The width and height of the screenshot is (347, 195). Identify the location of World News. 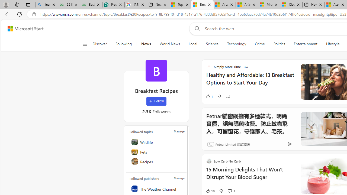
(170, 44).